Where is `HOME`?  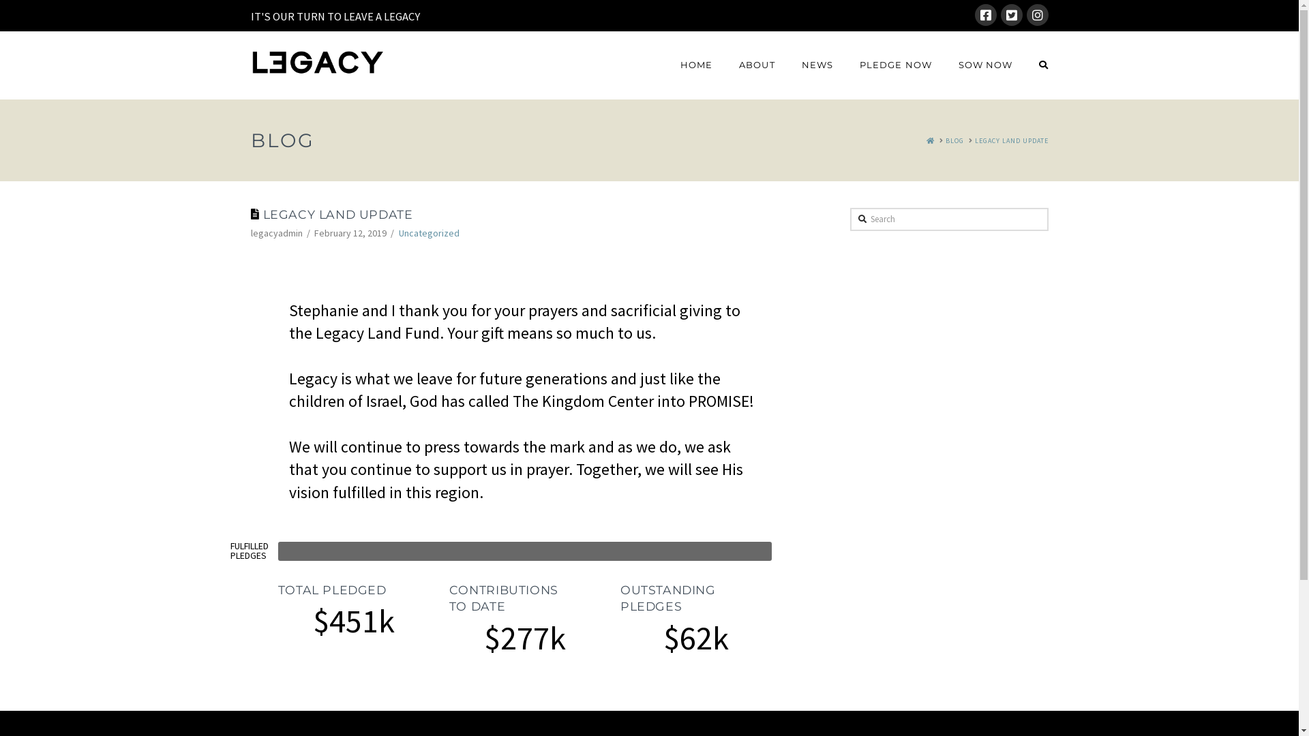 HOME is located at coordinates (696, 65).